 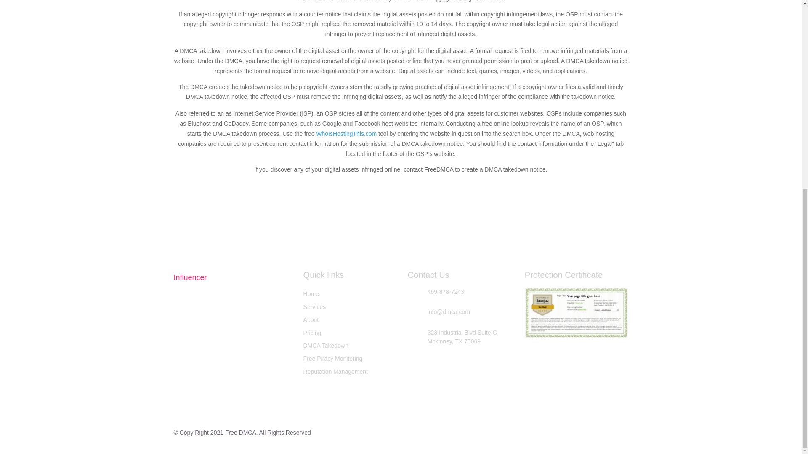 What do you see at coordinates (577, 312) in the screenshot?
I see `CERT-300x147` at bounding box center [577, 312].